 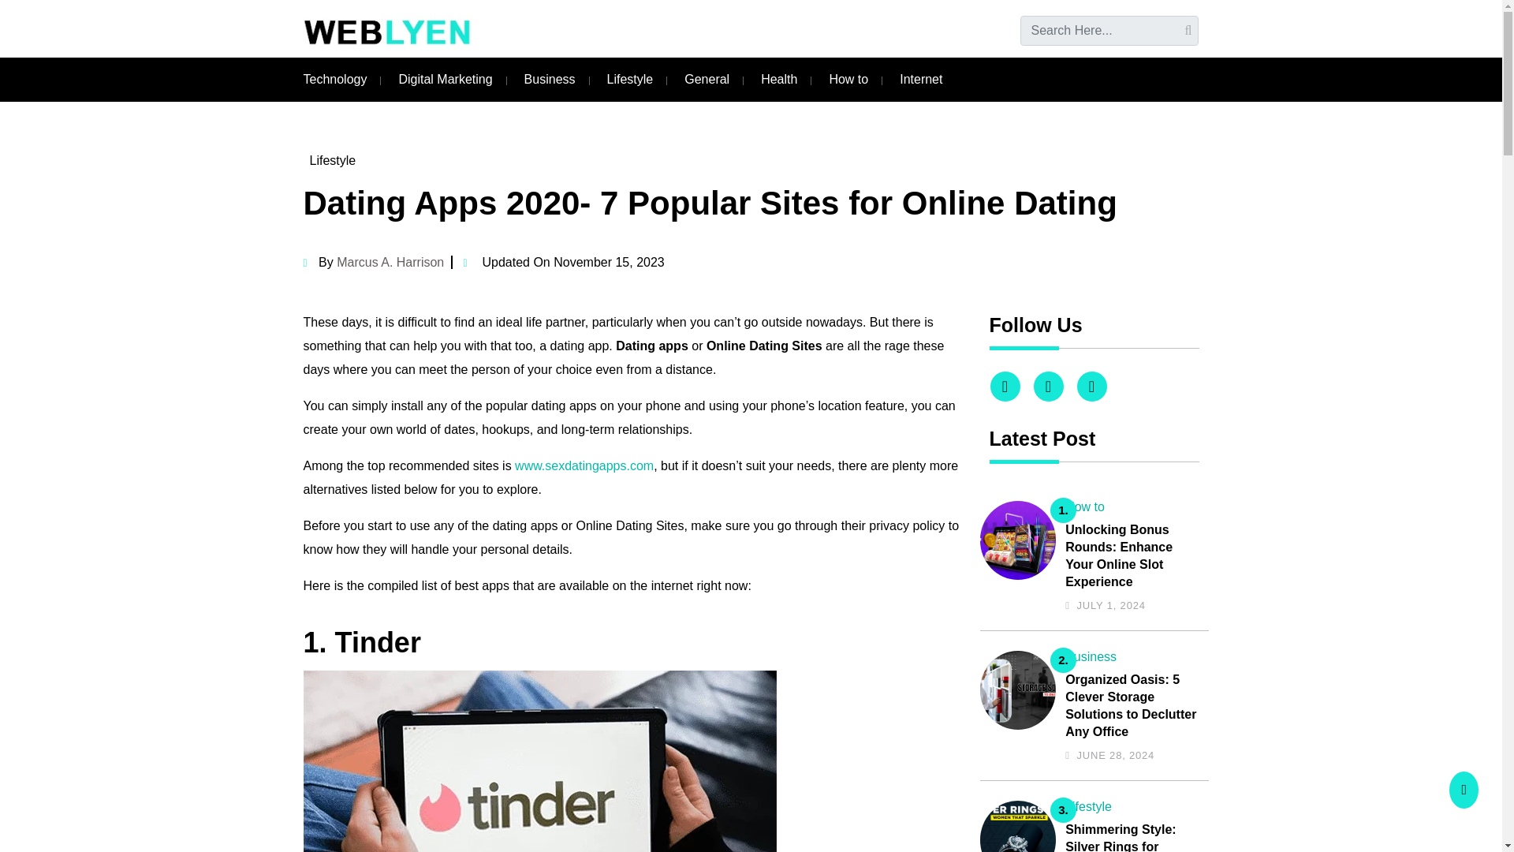 What do you see at coordinates (920, 79) in the screenshot?
I see `Internet` at bounding box center [920, 79].